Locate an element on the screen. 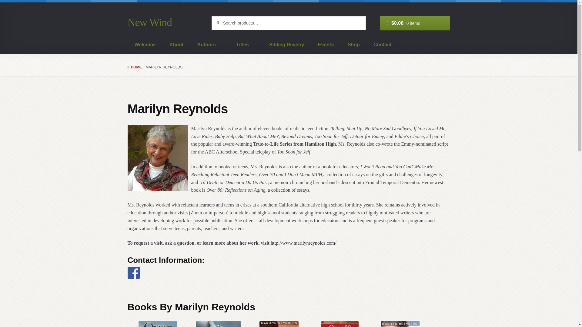 Image resolution: width=582 pixels, height=327 pixels. Sibling Revelry is located at coordinates (287, 45).